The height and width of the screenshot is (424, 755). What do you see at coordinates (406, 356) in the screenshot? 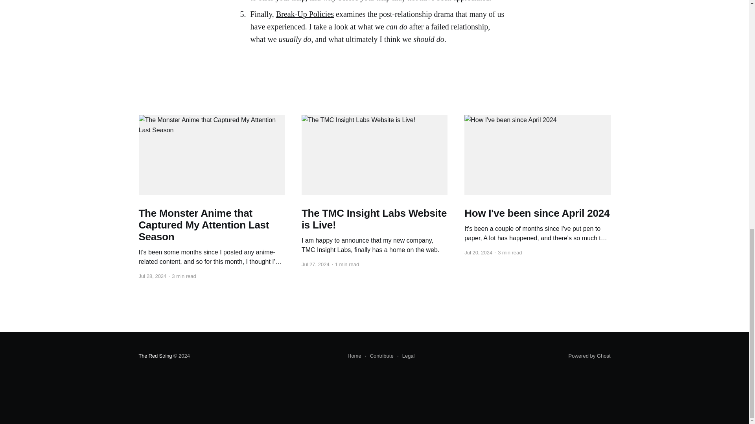
I see `Legal` at bounding box center [406, 356].